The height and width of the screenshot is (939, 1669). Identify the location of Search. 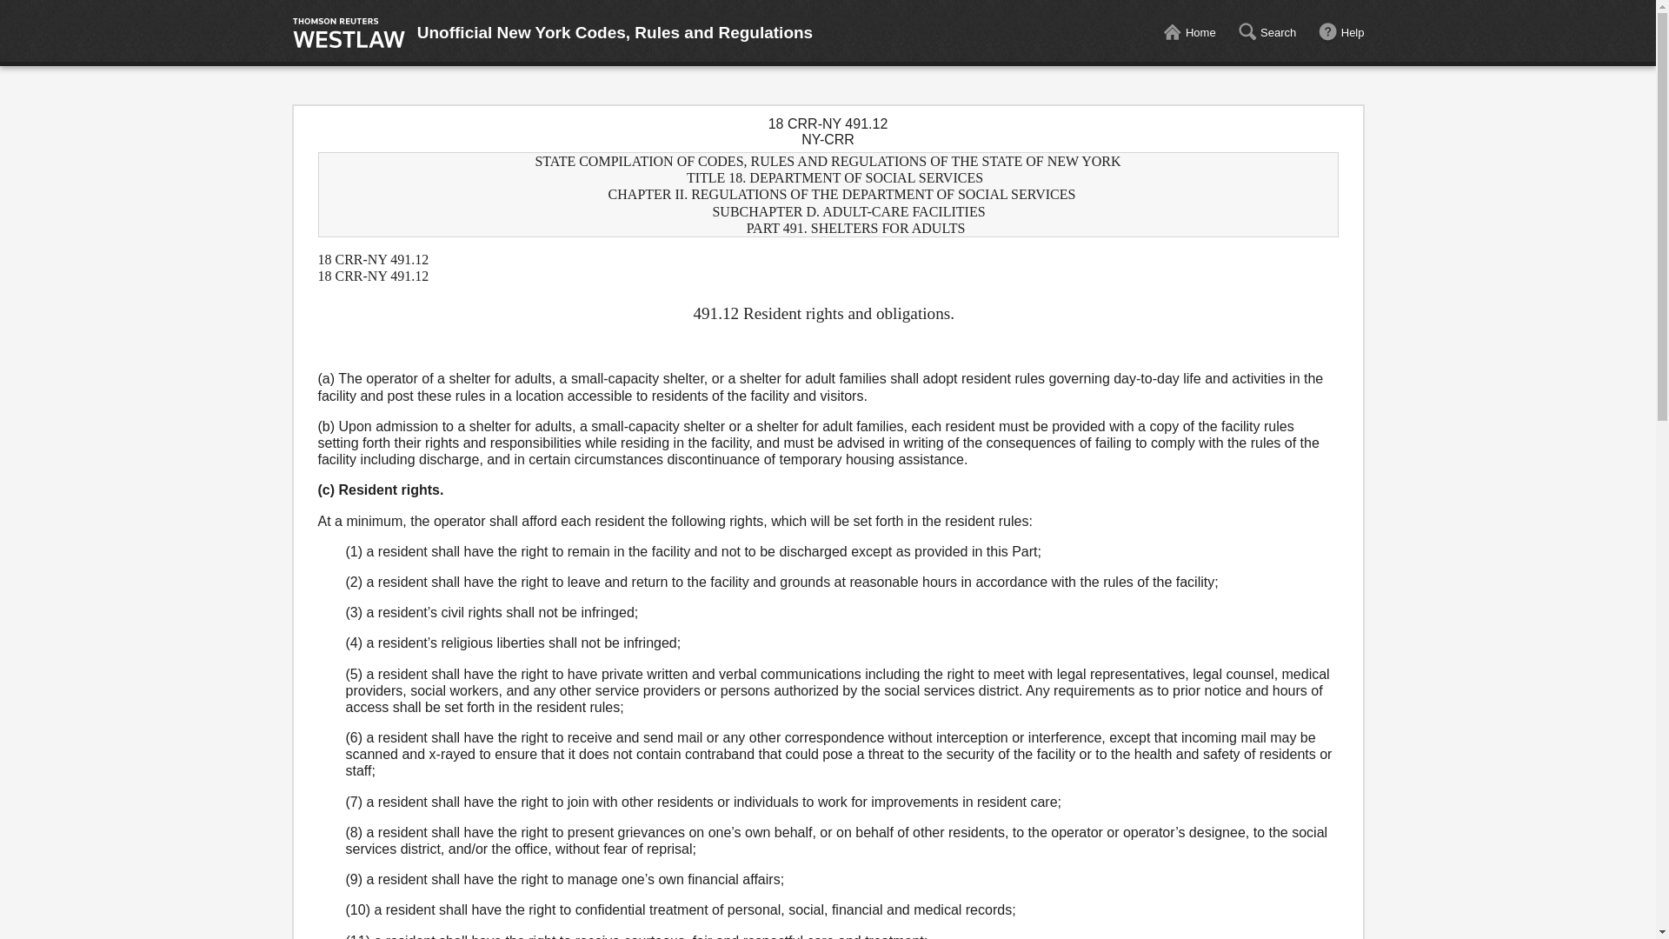
(1266, 33).